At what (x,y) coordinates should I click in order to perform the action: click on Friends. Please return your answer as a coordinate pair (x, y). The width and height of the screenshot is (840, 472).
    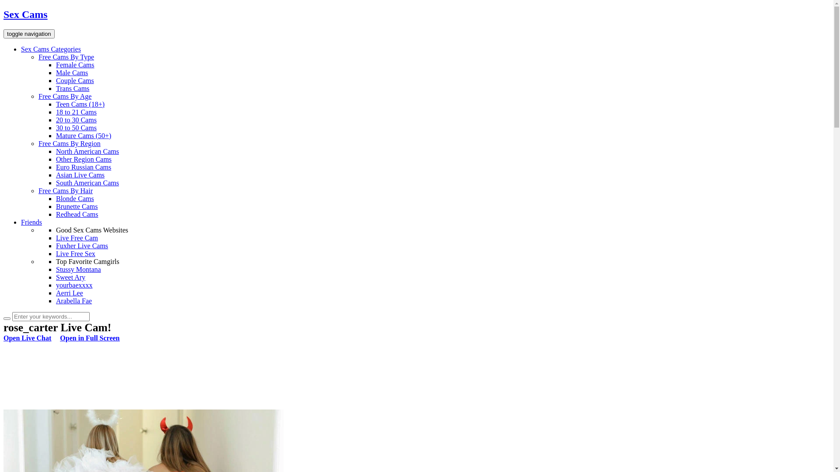
    Looking at the image, I should click on (31, 222).